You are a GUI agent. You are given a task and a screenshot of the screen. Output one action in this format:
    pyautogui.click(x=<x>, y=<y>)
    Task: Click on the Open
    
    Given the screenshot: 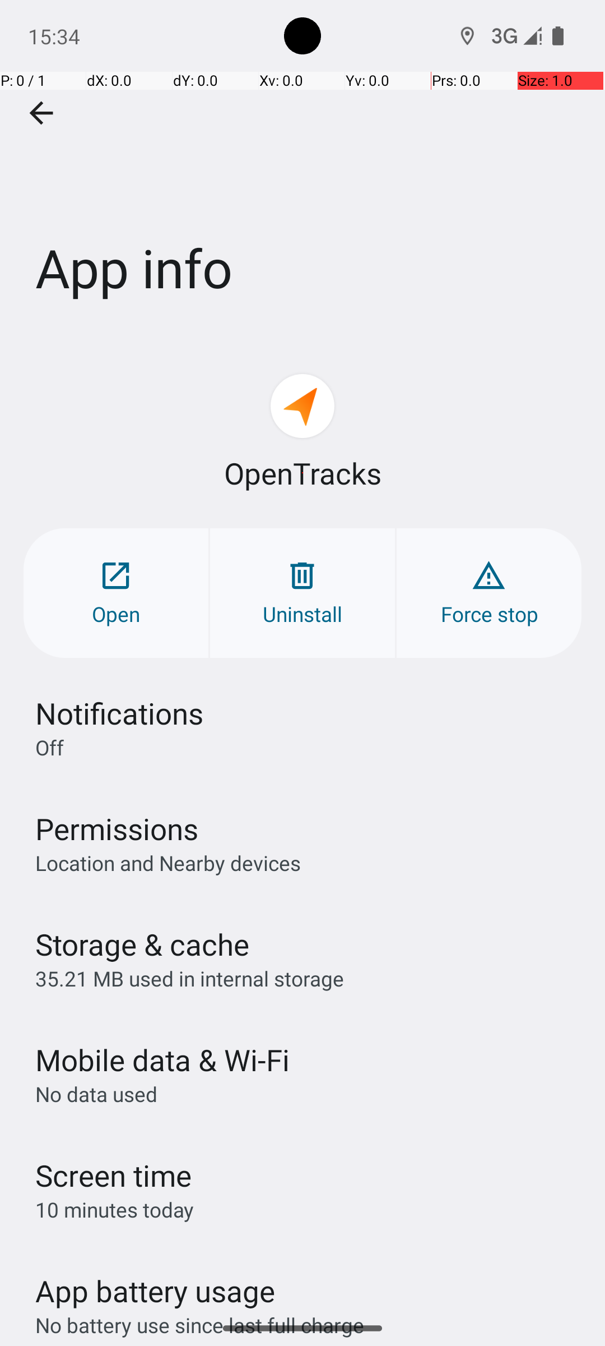 What is the action you would take?
    pyautogui.click(x=116, y=593)
    